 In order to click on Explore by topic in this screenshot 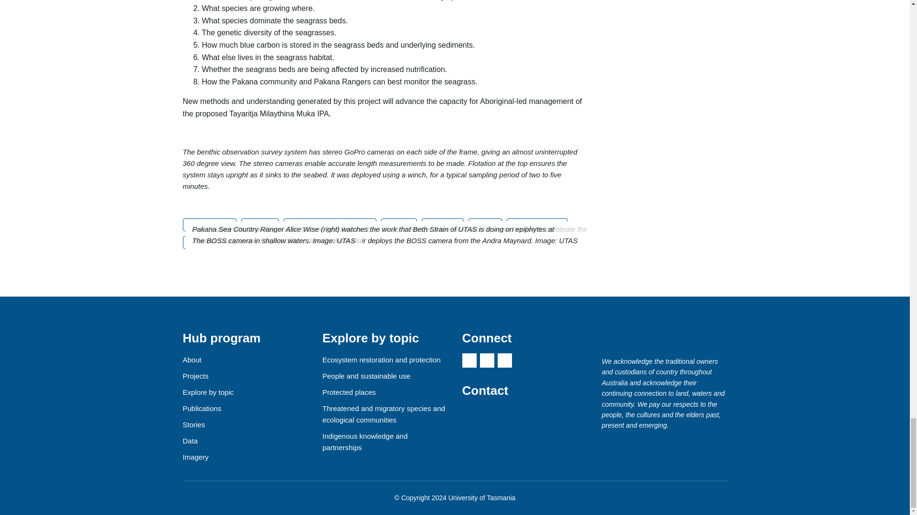, I will do `click(208, 392)`.